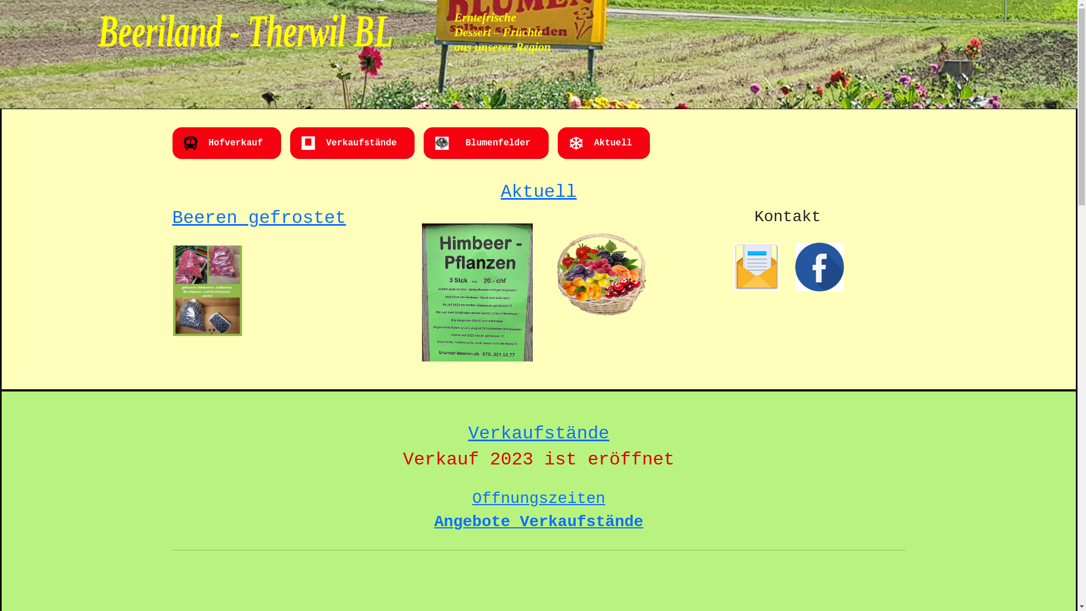  Describe the element at coordinates (538, 192) in the screenshot. I see `Aktuell` at that location.